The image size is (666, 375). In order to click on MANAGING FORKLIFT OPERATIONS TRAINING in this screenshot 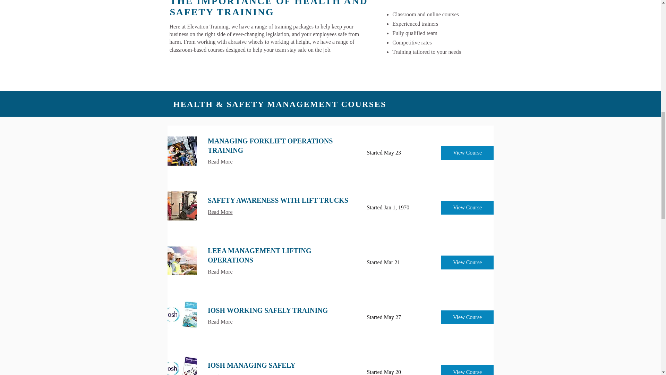, I will do `click(278, 146)`.